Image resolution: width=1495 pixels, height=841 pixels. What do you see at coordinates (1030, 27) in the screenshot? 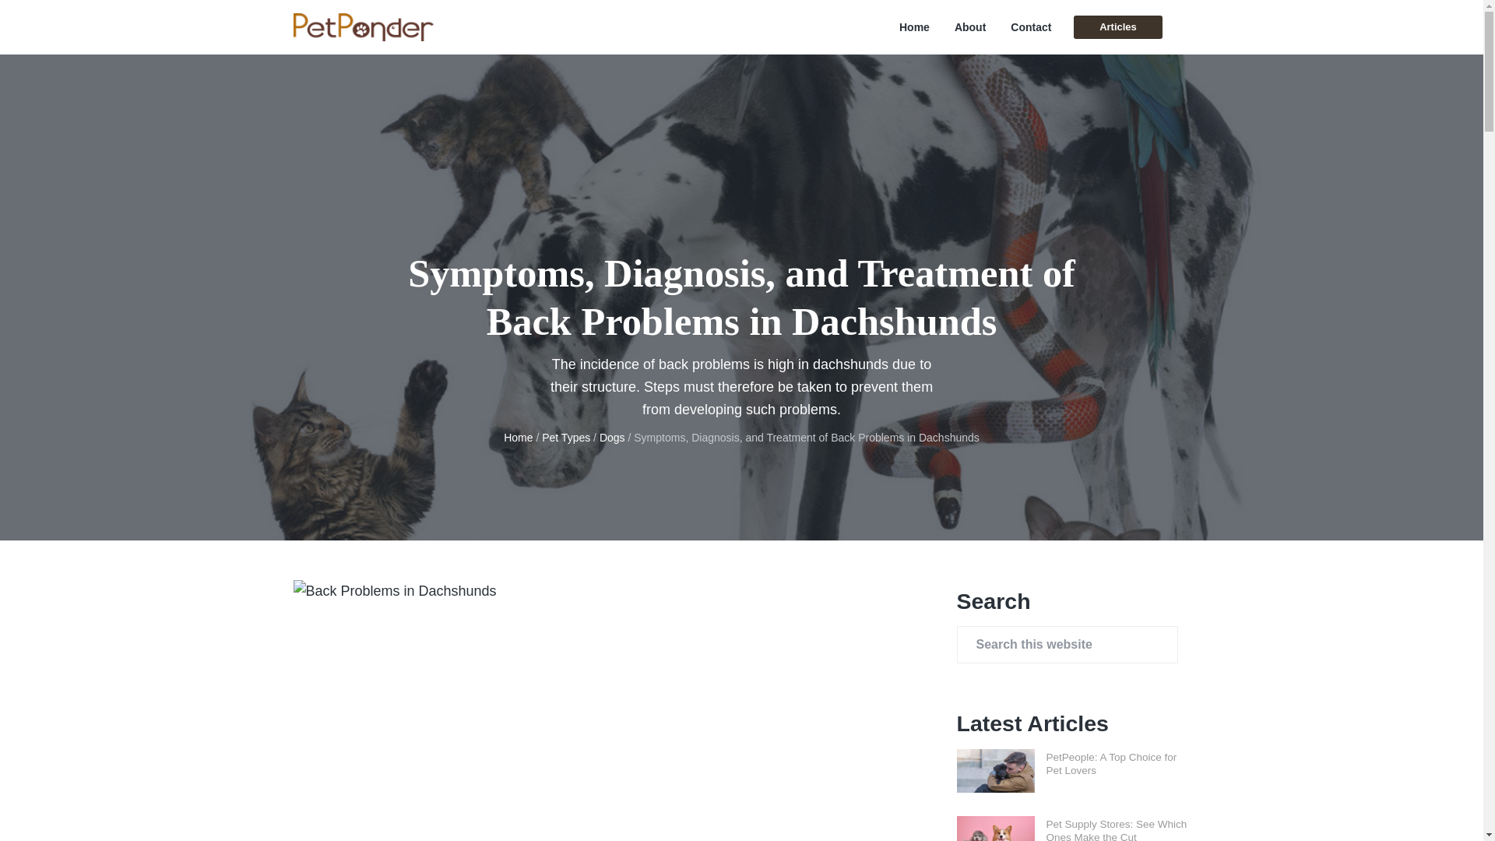
I see `Contact` at bounding box center [1030, 27].